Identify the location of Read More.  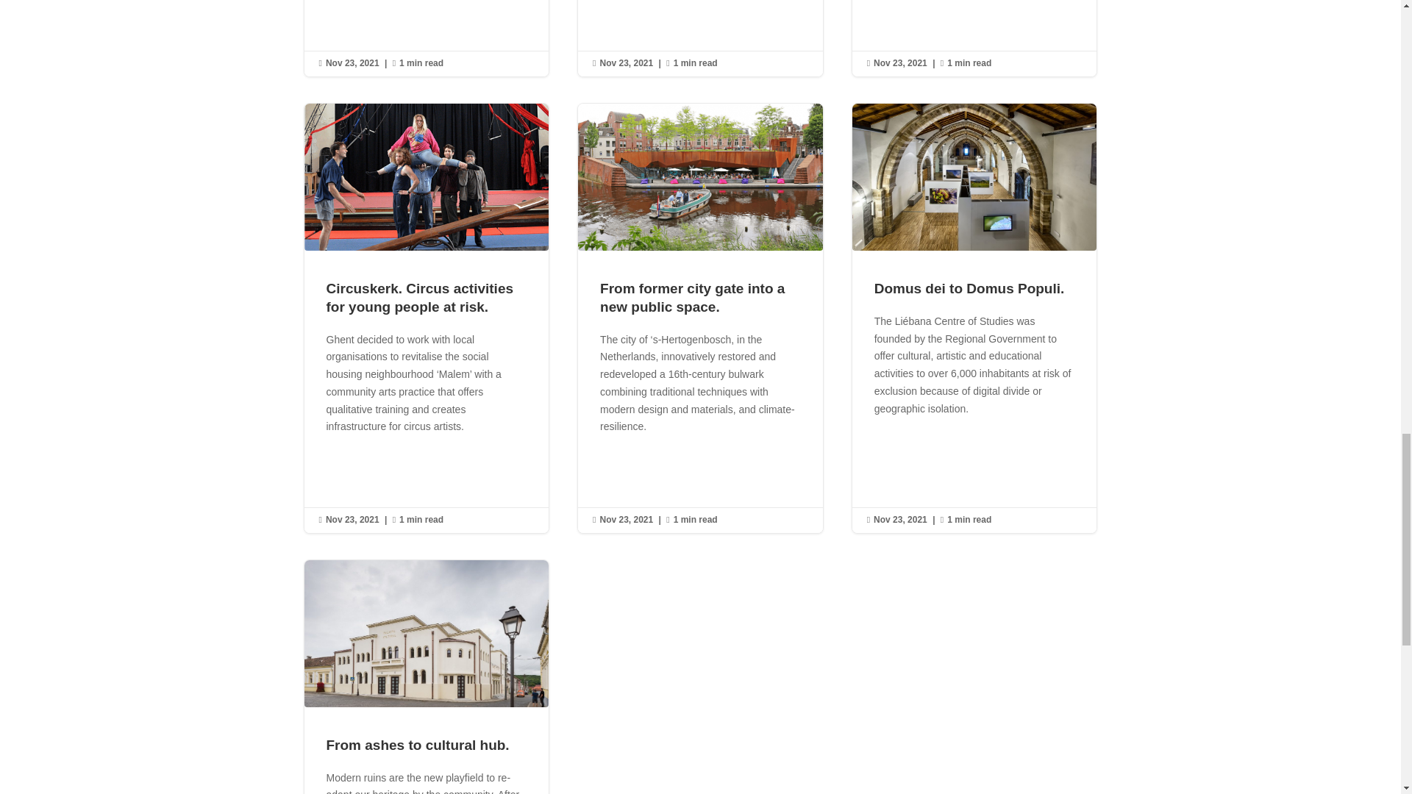
(366, 11).